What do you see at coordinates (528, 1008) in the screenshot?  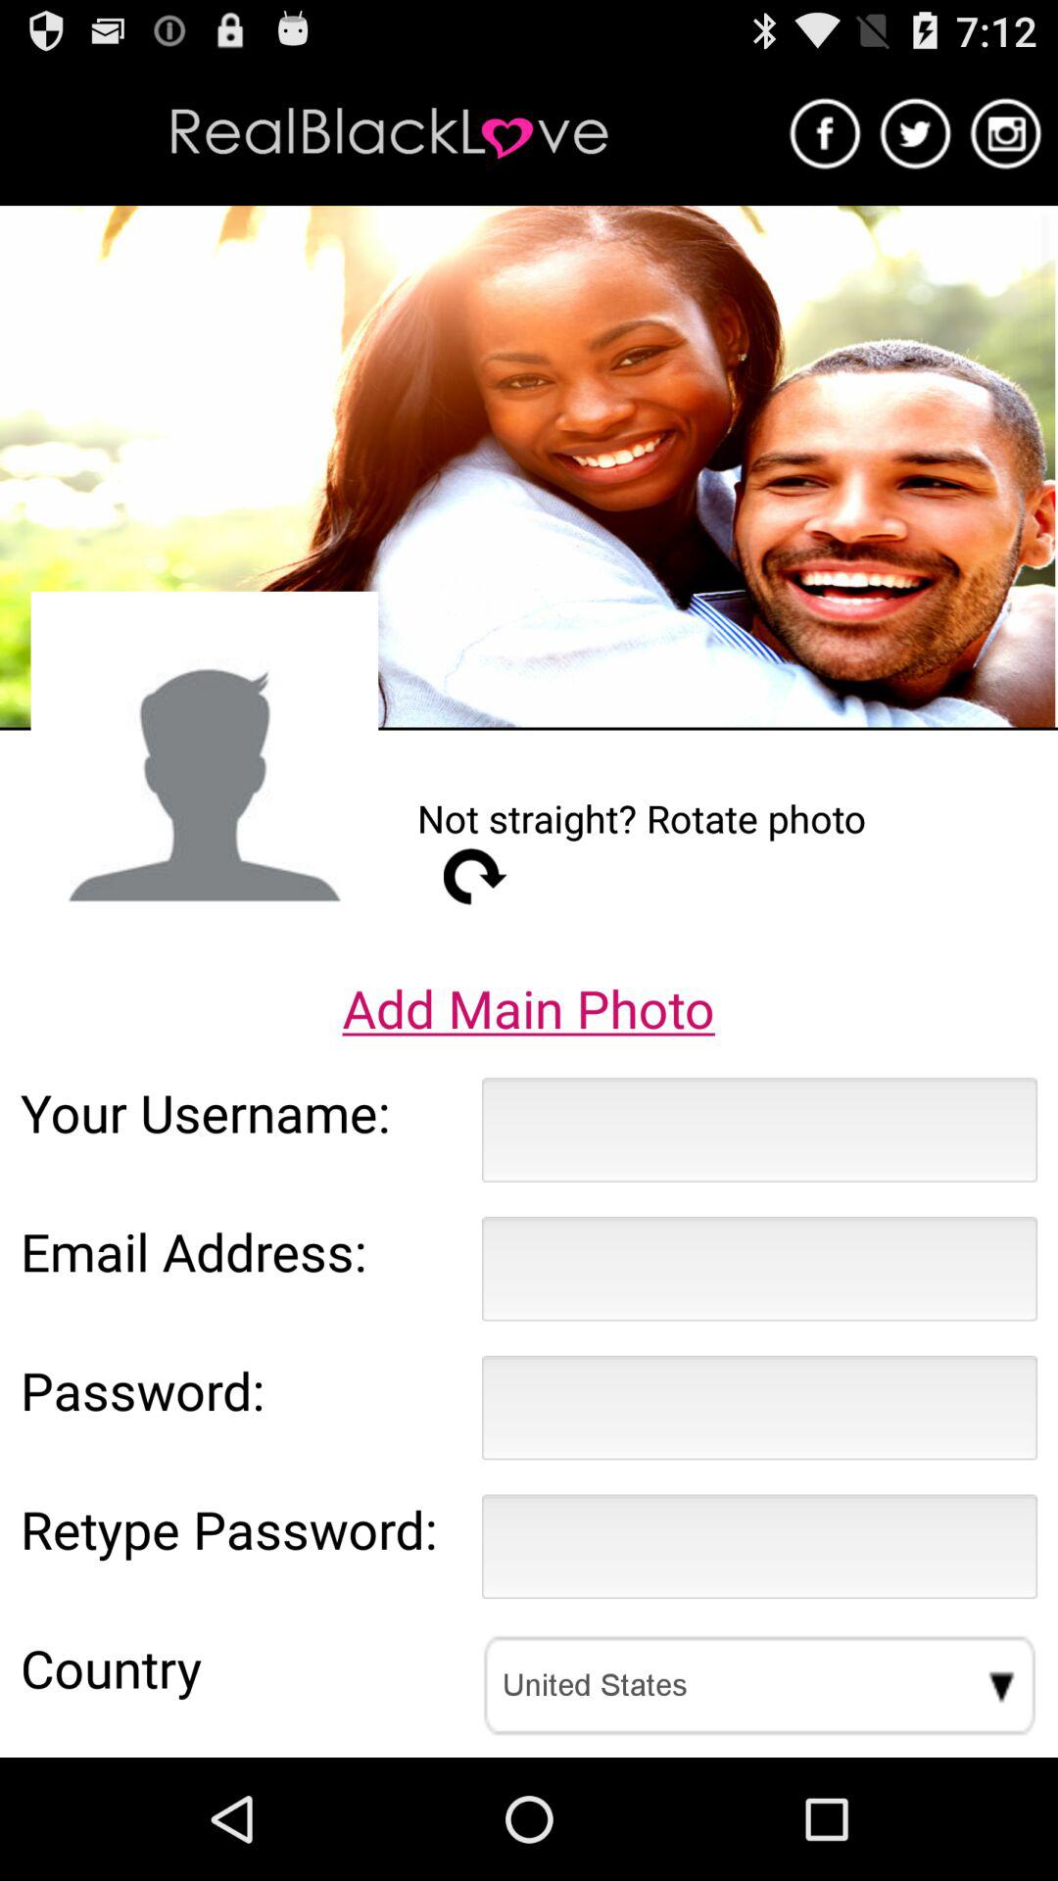 I see `swipe until add main photo item` at bounding box center [528, 1008].